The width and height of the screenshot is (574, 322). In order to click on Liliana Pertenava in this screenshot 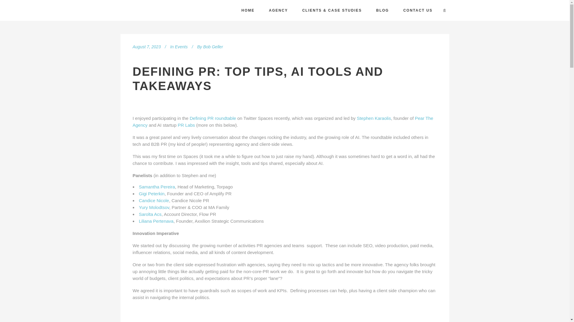, I will do `click(156, 221)`.